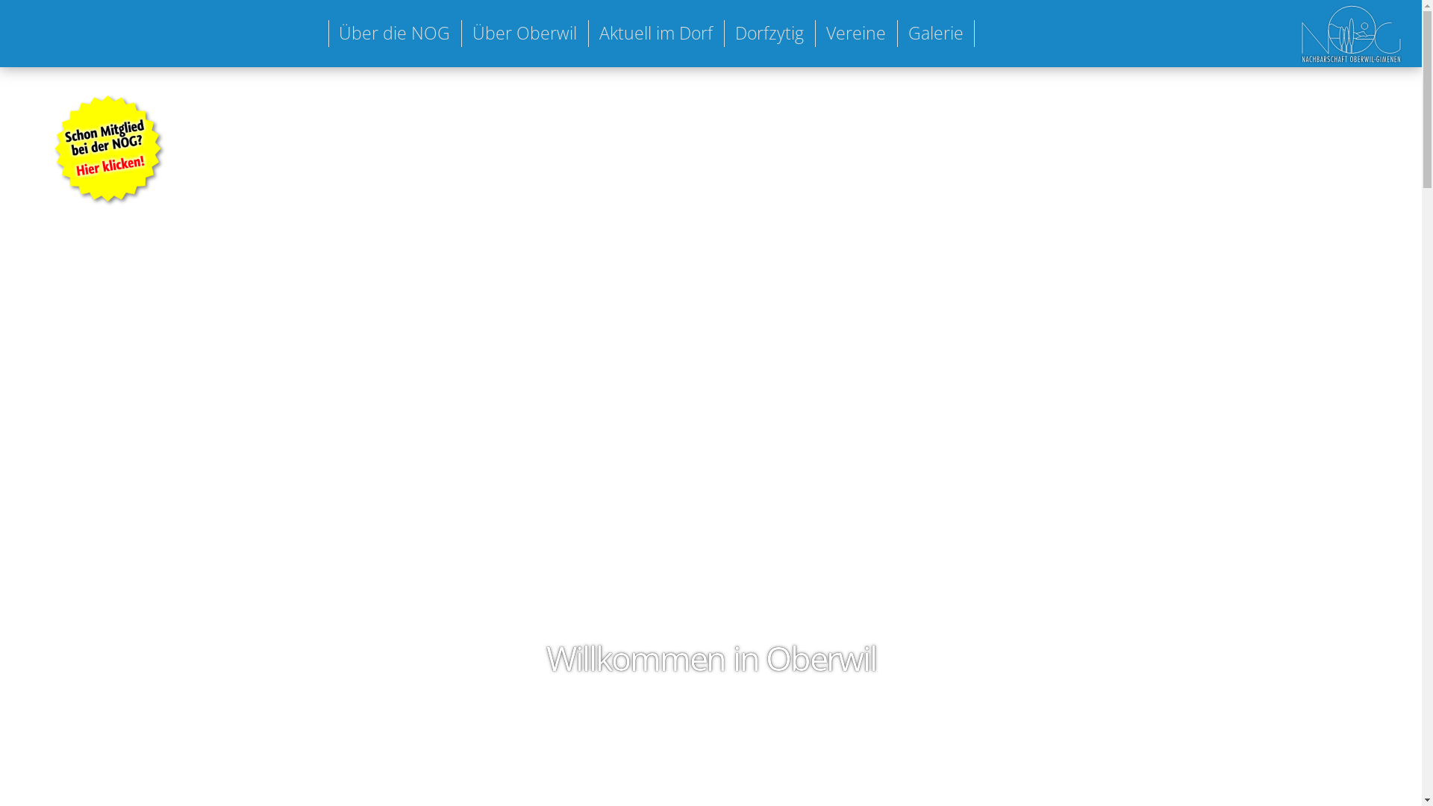  I want to click on Dorfzytig, so click(769, 34).